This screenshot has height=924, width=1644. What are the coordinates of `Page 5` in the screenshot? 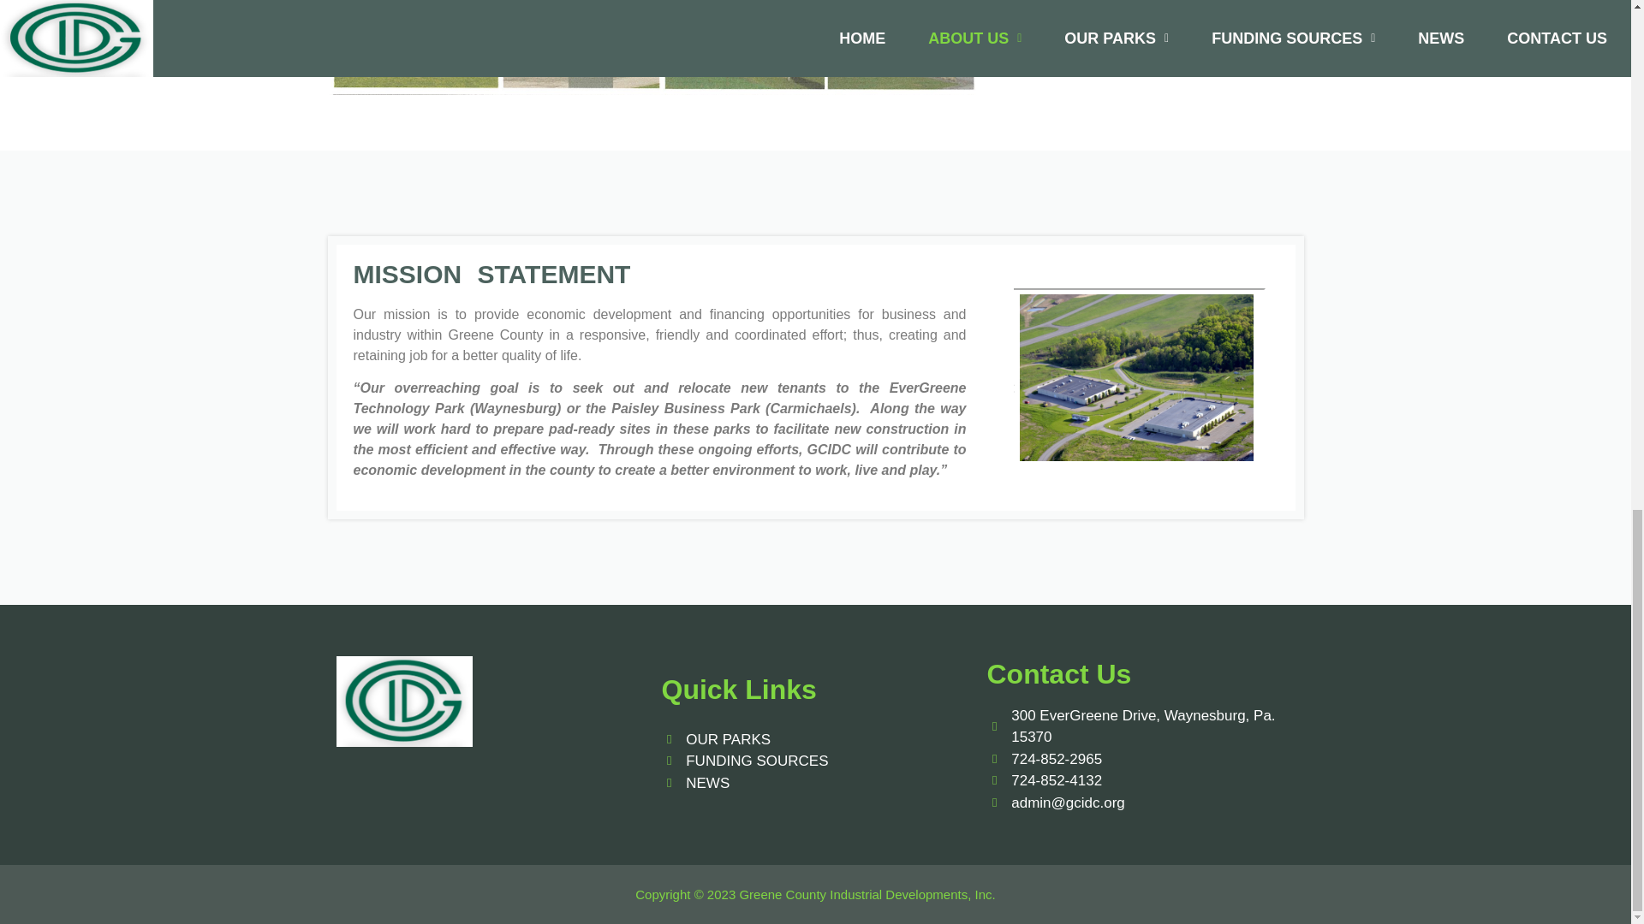 It's located at (652, 48).